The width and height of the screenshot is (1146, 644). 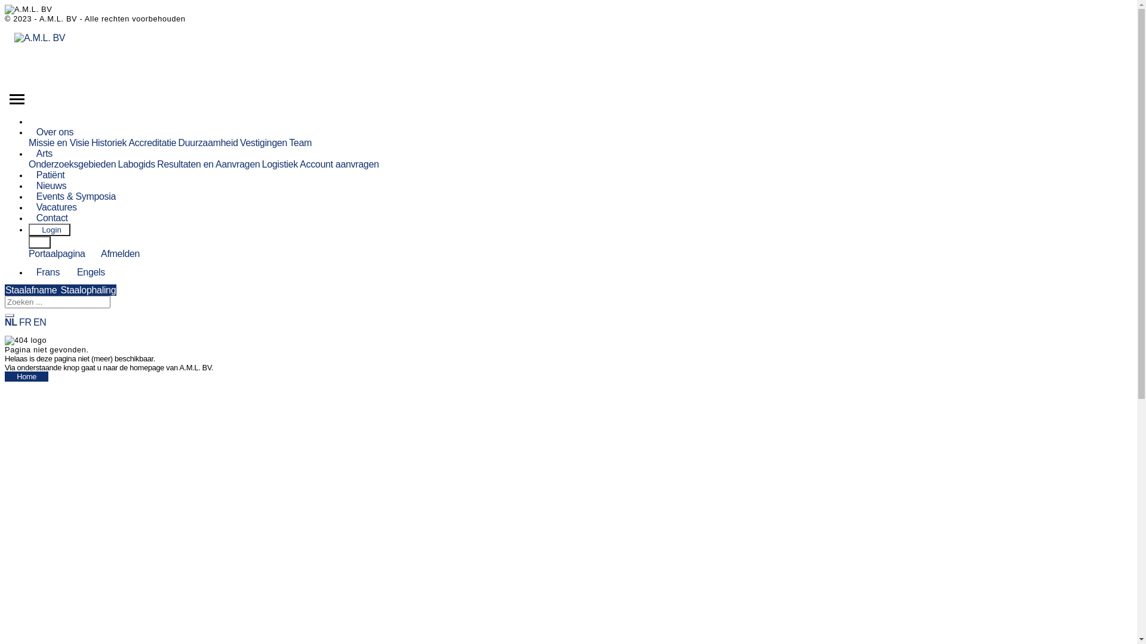 What do you see at coordinates (55, 132) in the screenshot?
I see `Over ons` at bounding box center [55, 132].